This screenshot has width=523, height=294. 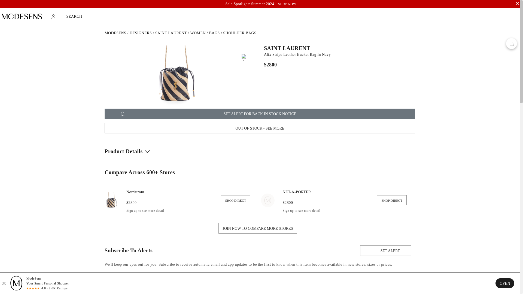 I want to click on Saint Laurent Shoulder Bags for Women, so click(x=240, y=33).